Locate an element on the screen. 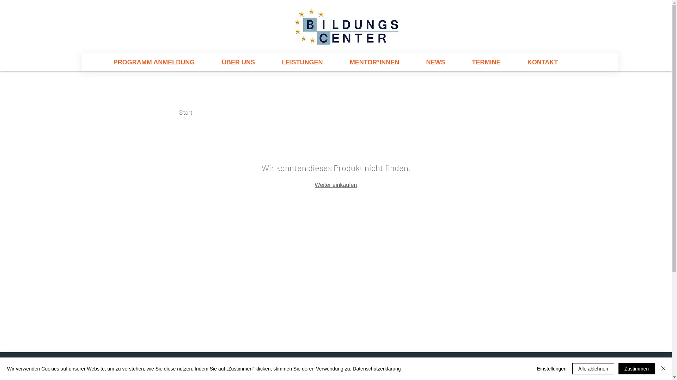  MENTOR*INNEN is located at coordinates (374, 62).